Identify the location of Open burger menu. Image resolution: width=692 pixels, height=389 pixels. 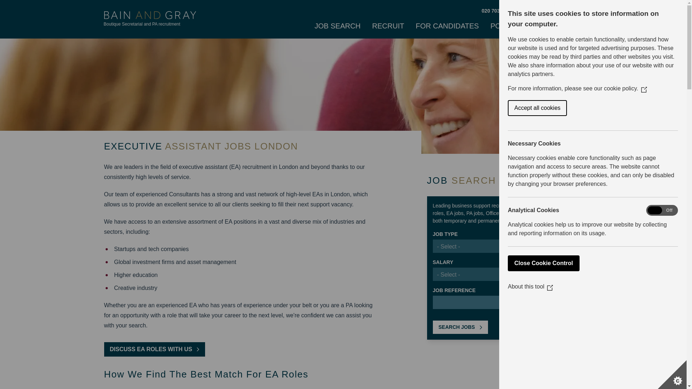
(575, 24).